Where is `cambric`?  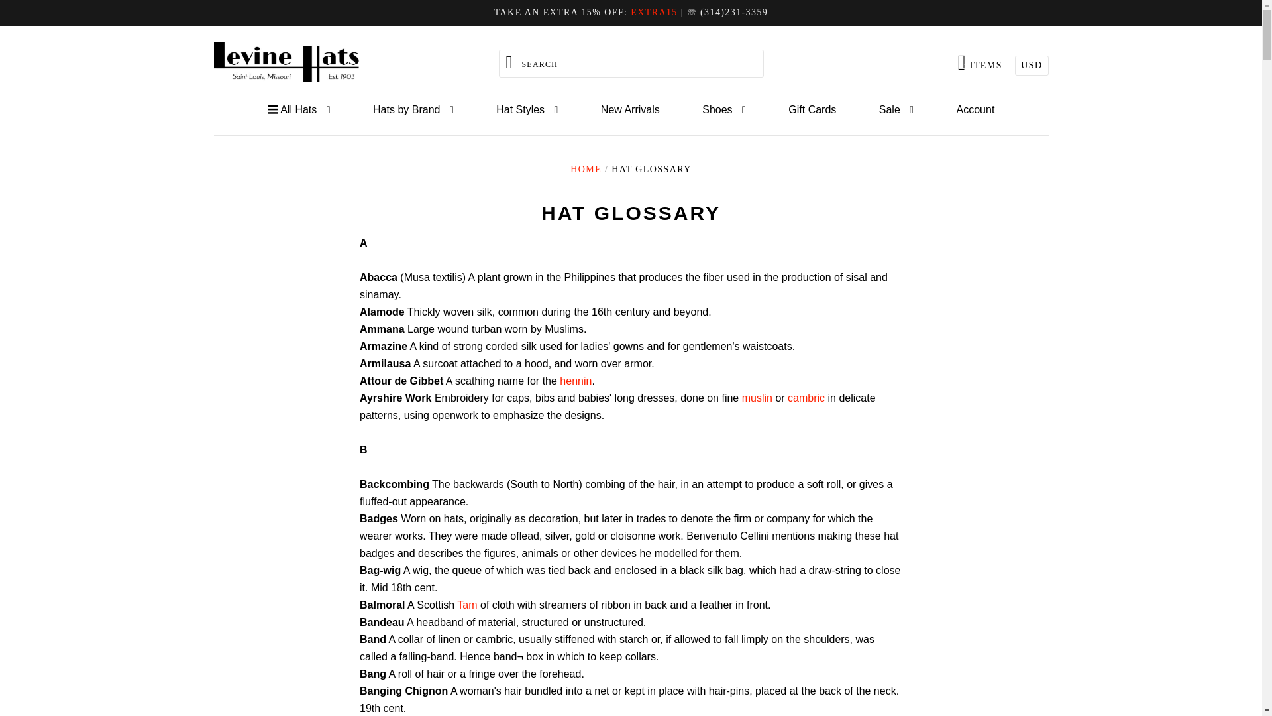 cambric is located at coordinates (975, 110).